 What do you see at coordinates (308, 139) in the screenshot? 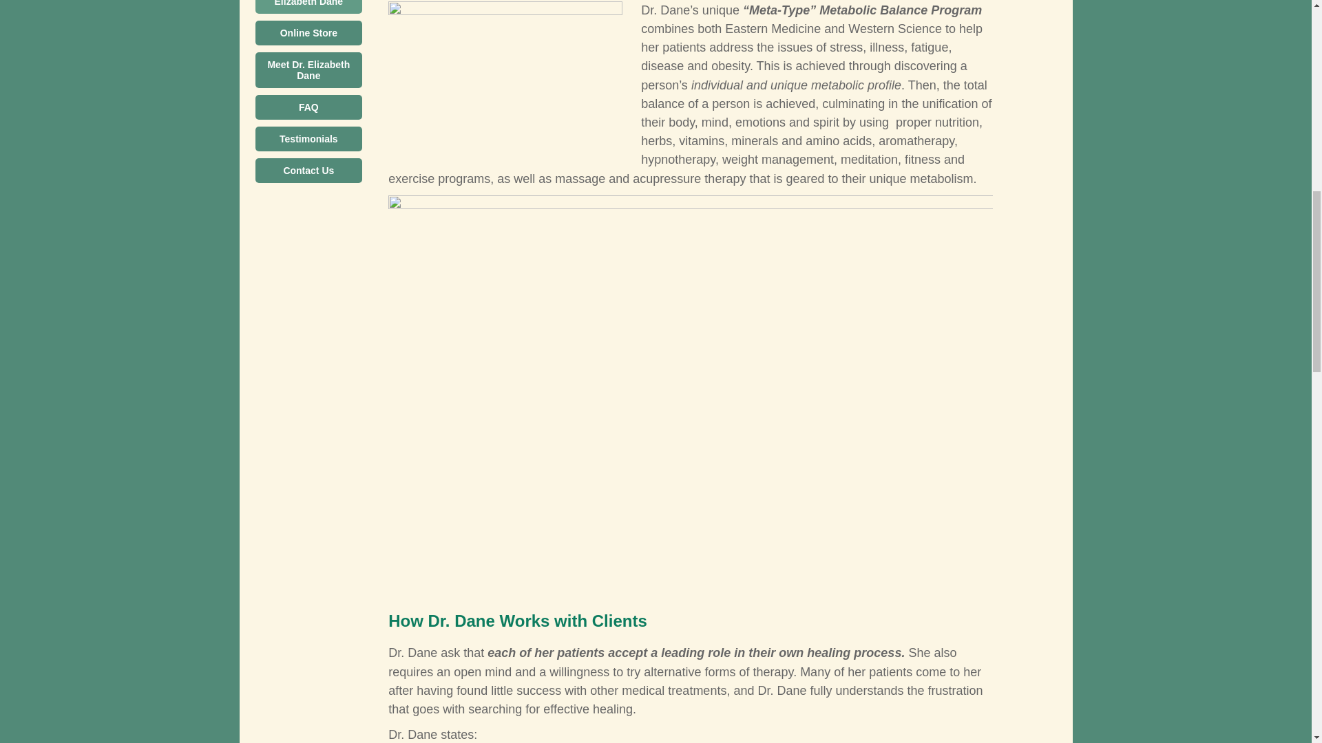
I see `Testimonials` at bounding box center [308, 139].